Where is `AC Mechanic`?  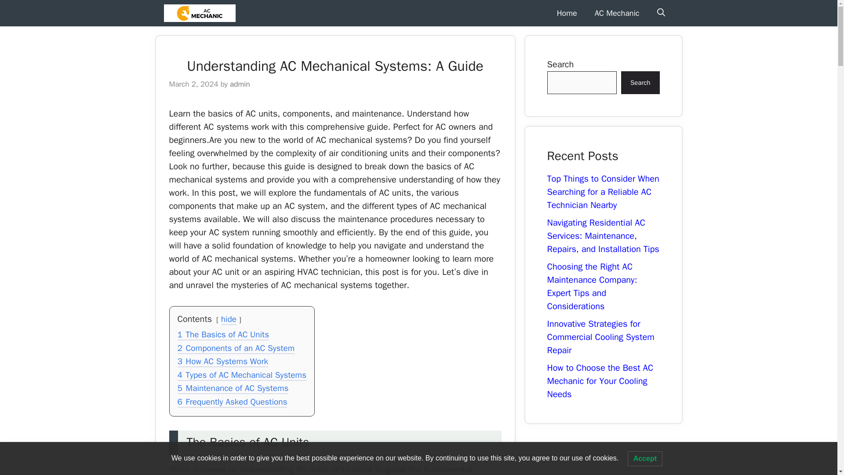 AC Mechanic is located at coordinates (200, 13).